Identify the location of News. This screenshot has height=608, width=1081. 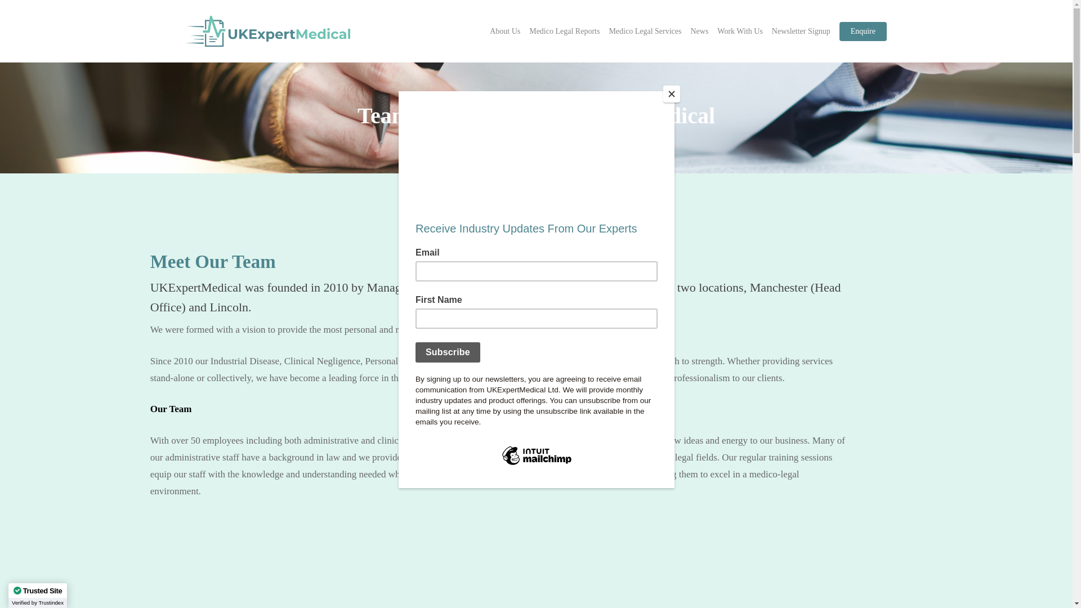
(699, 32).